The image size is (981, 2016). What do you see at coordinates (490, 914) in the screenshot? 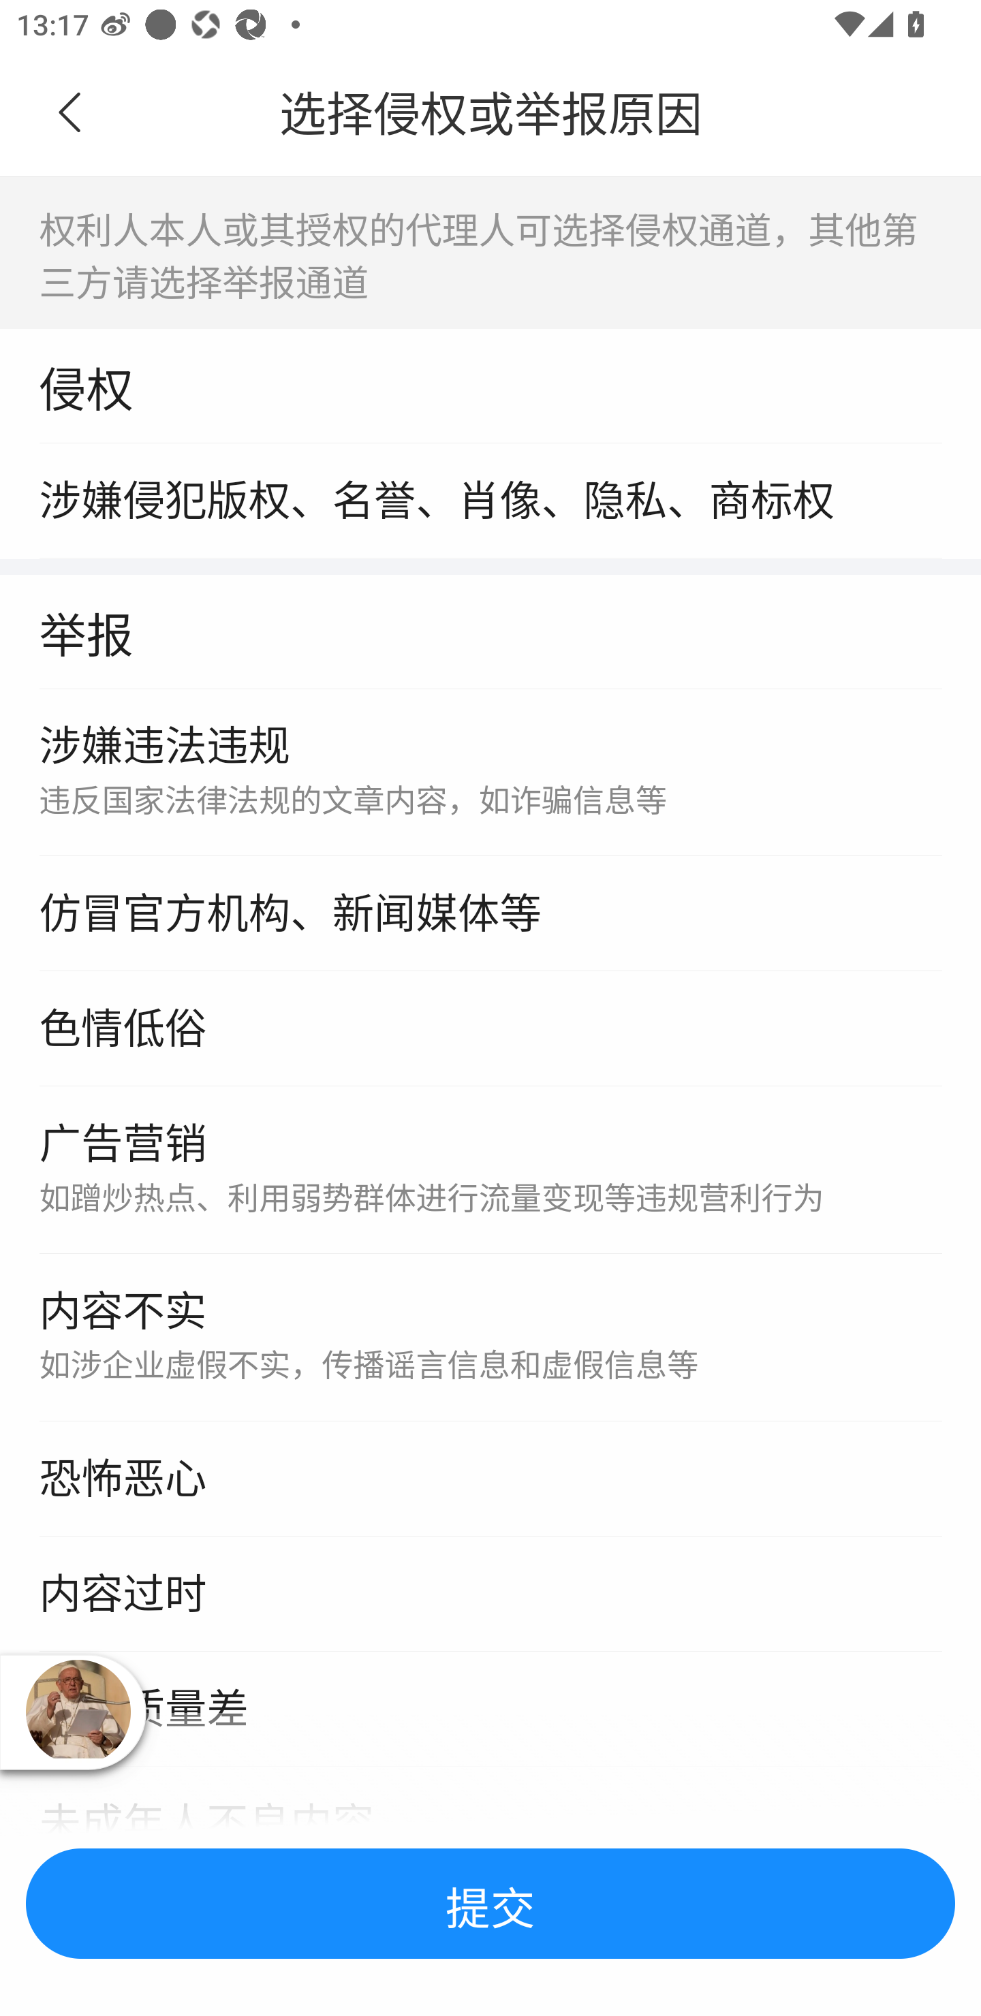
I see `仿冒官方机构、新闻媒体等` at bounding box center [490, 914].